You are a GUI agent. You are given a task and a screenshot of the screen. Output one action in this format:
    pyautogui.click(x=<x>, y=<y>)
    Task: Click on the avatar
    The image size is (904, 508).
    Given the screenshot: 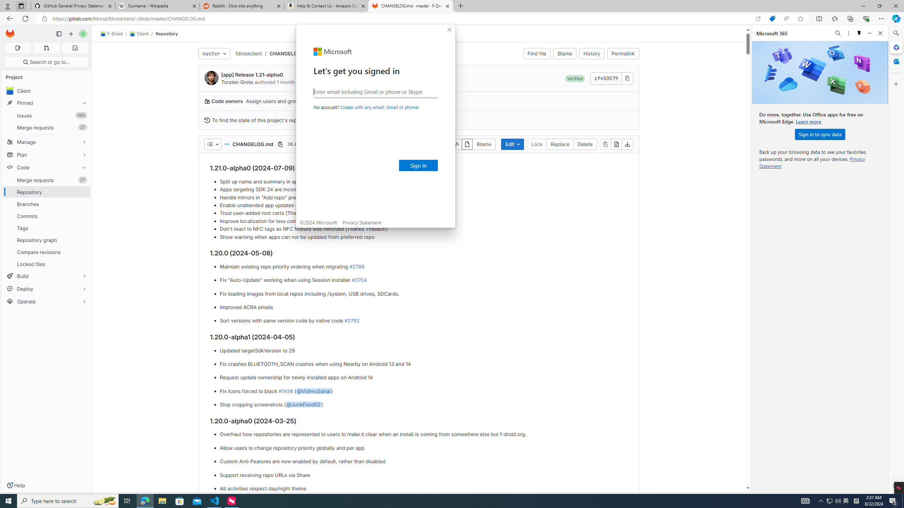 What is the action you would take?
    pyautogui.click(x=10, y=91)
    